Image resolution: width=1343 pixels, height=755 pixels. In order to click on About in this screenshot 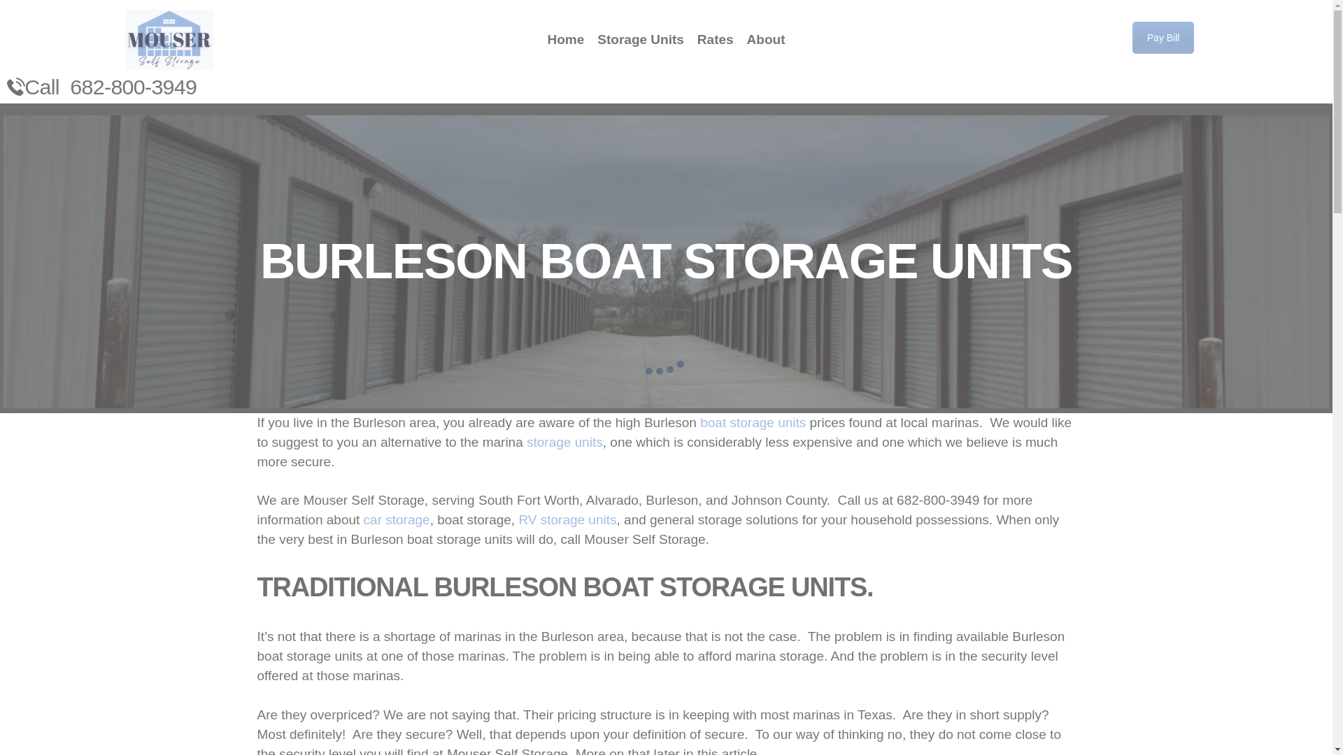, I will do `click(765, 40)`.